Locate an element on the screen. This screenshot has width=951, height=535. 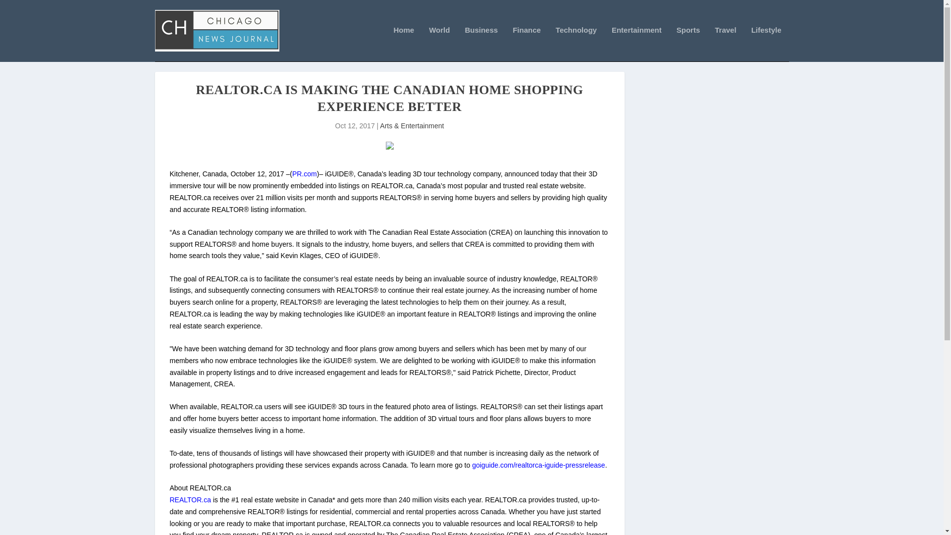
PR.com is located at coordinates (304, 173).